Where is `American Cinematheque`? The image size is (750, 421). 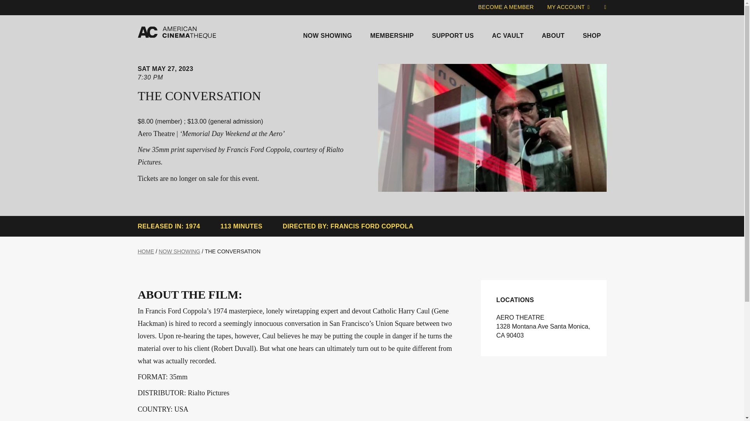 American Cinematheque is located at coordinates (177, 33).